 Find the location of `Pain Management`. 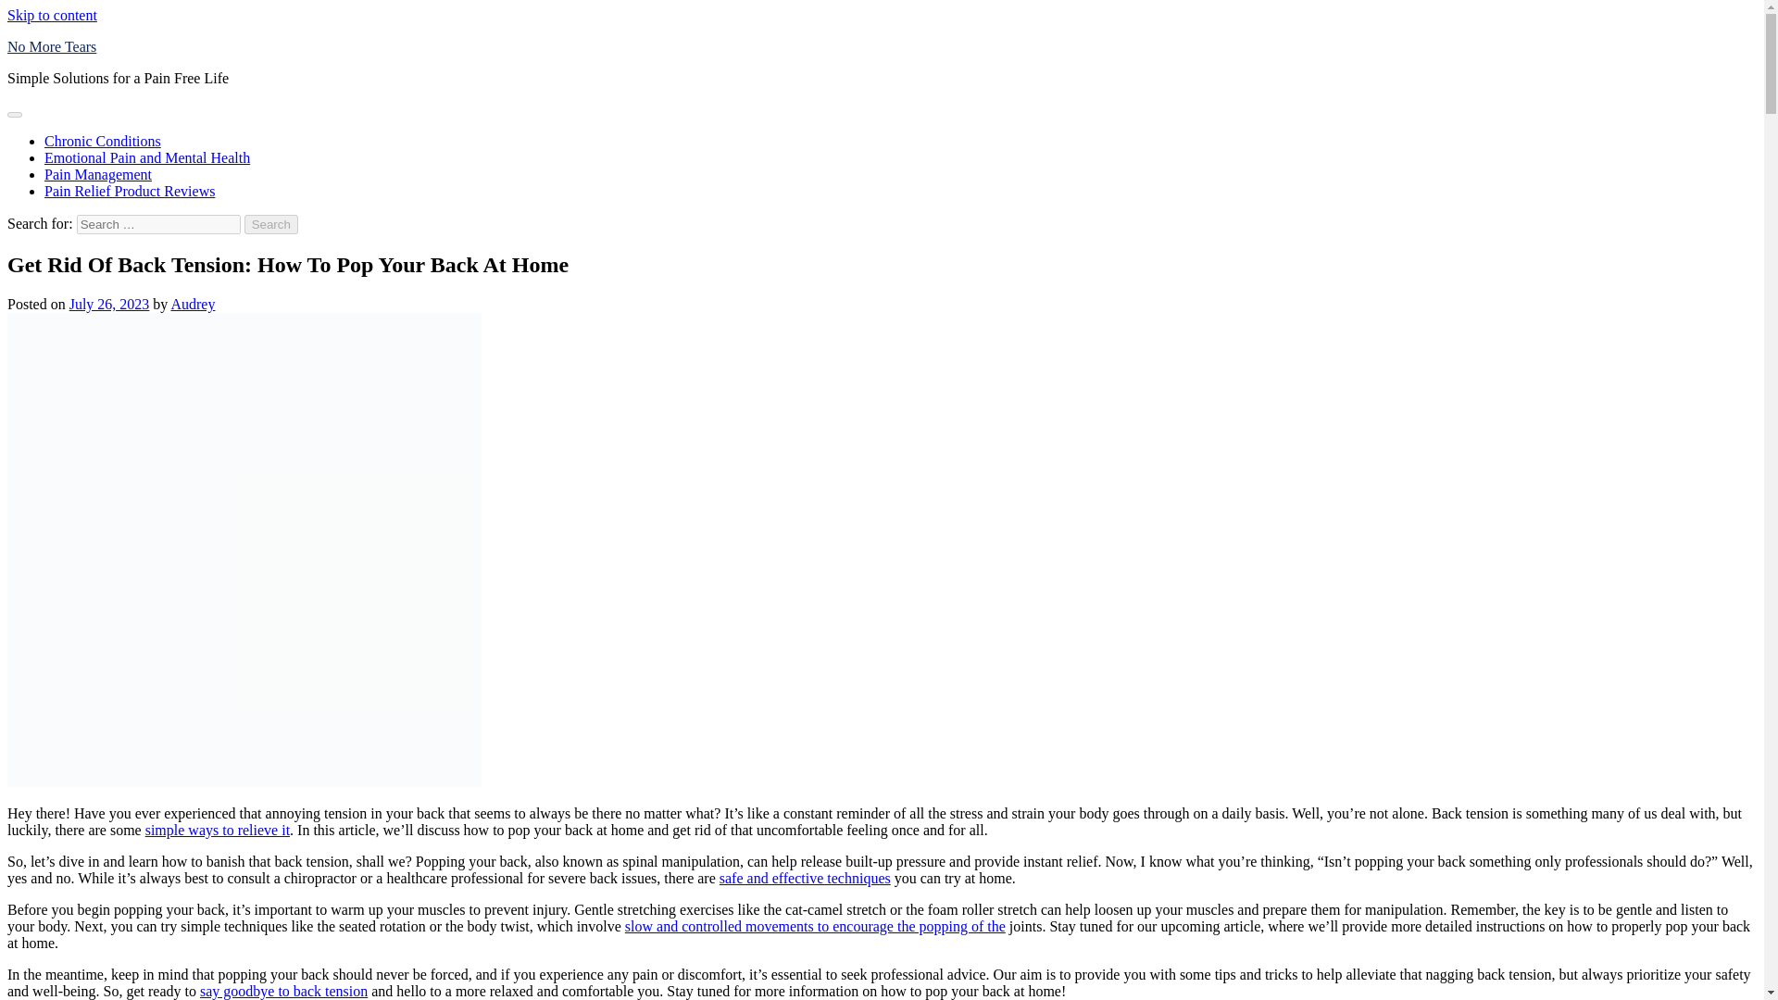

Pain Management is located at coordinates (98, 174).